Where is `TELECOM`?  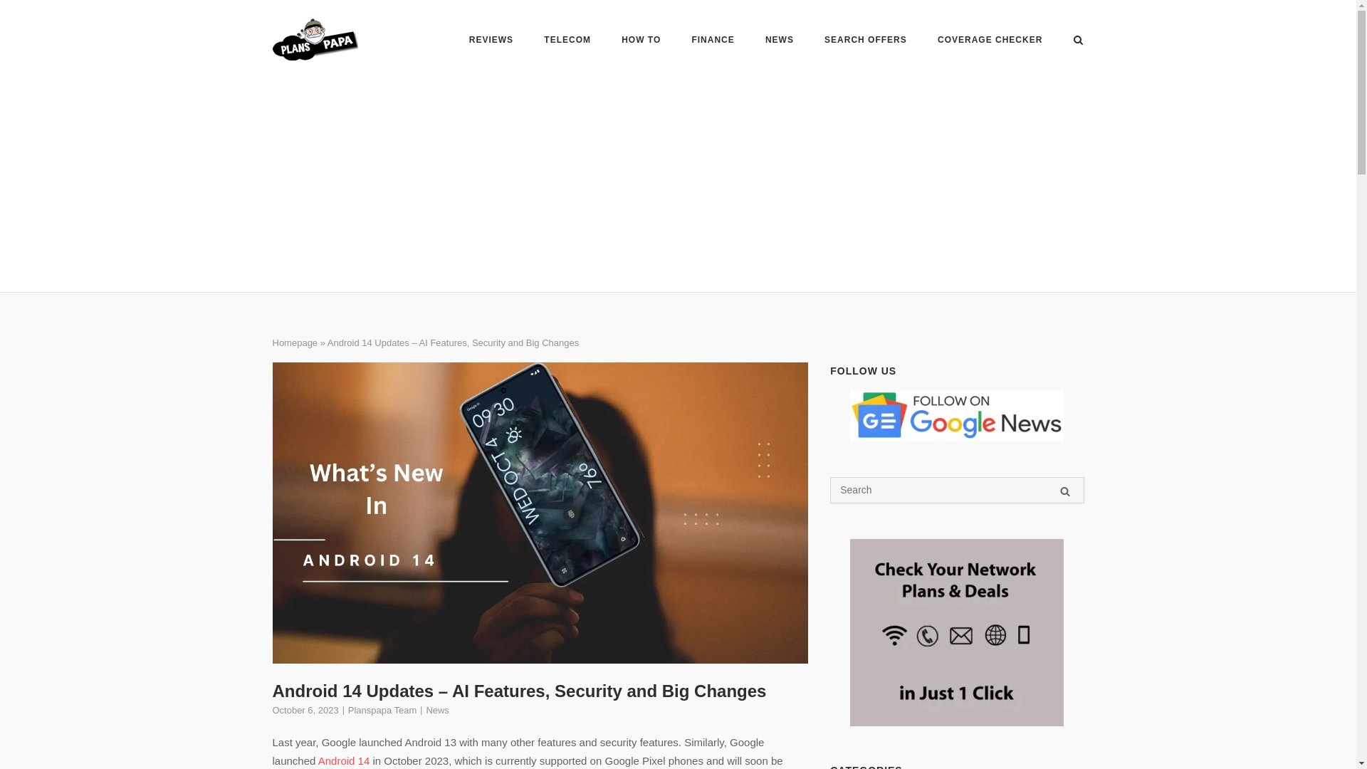
TELECOM is located at coordinates (567, 41).